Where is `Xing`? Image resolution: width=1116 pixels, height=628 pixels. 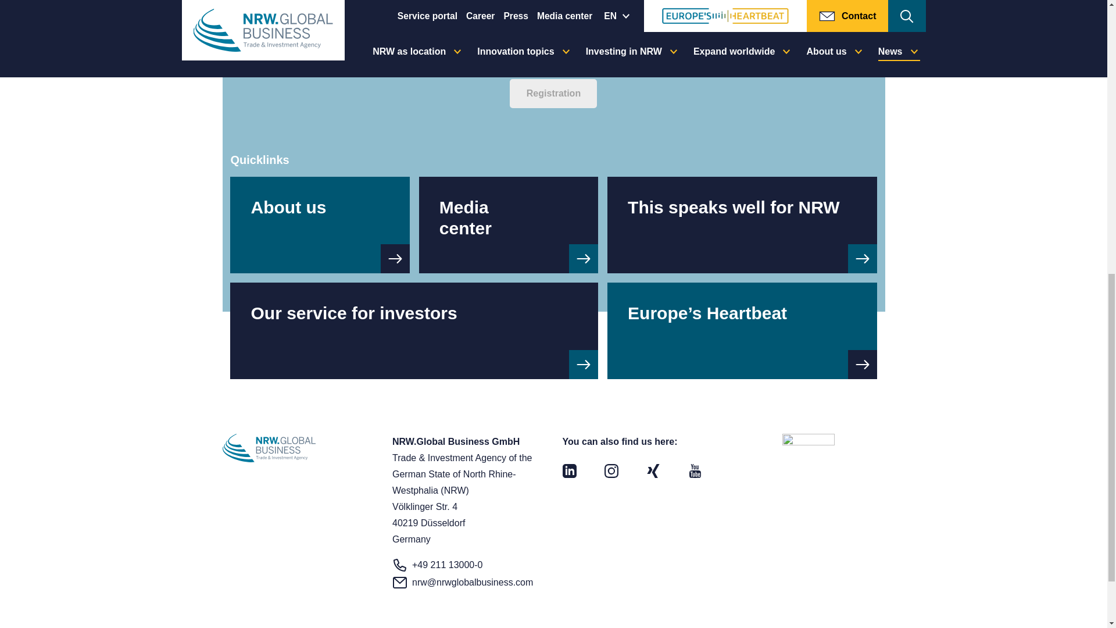 Xing is located at coordinates (653, 470).